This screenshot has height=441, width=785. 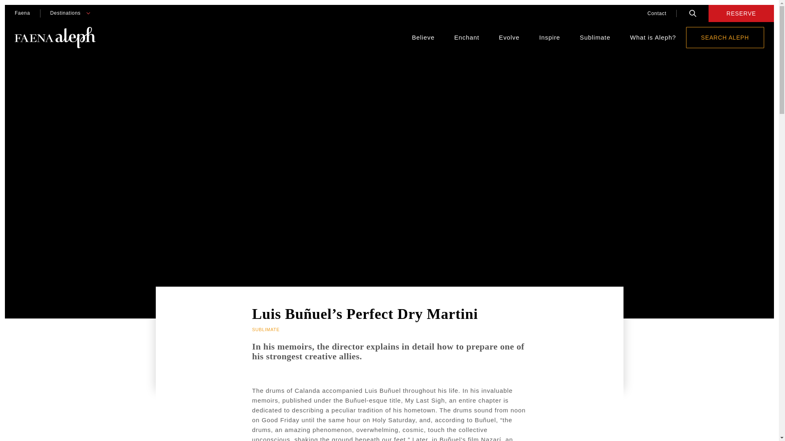 What do you see at coordinates (22, 13) in the screenshot?
I see `Faena` at bounding box center [22, 13].